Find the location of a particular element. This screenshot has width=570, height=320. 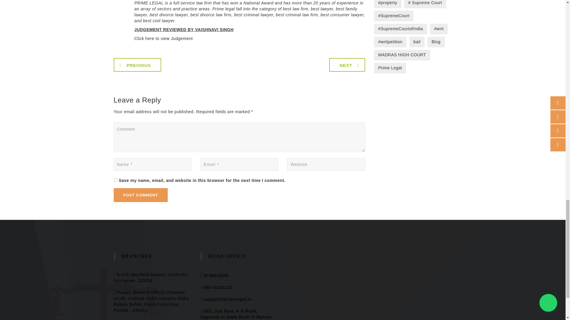

Post Comment is located at coordinates (140, 195).